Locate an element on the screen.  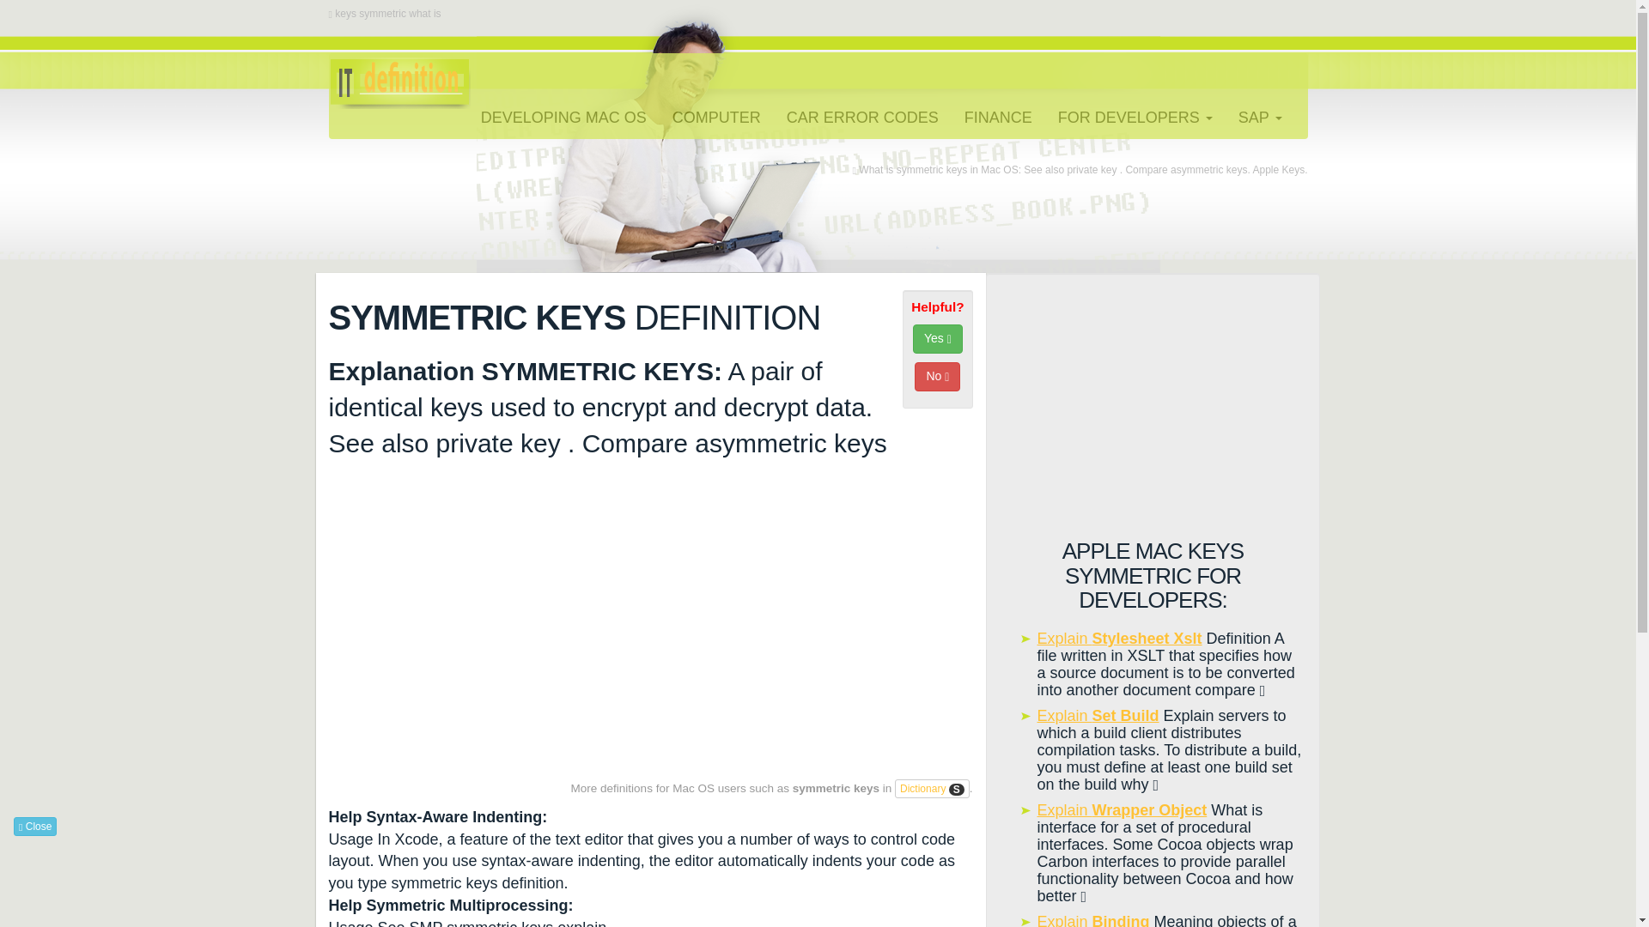
Explain Set Build is located at coordinates (1098, 716).